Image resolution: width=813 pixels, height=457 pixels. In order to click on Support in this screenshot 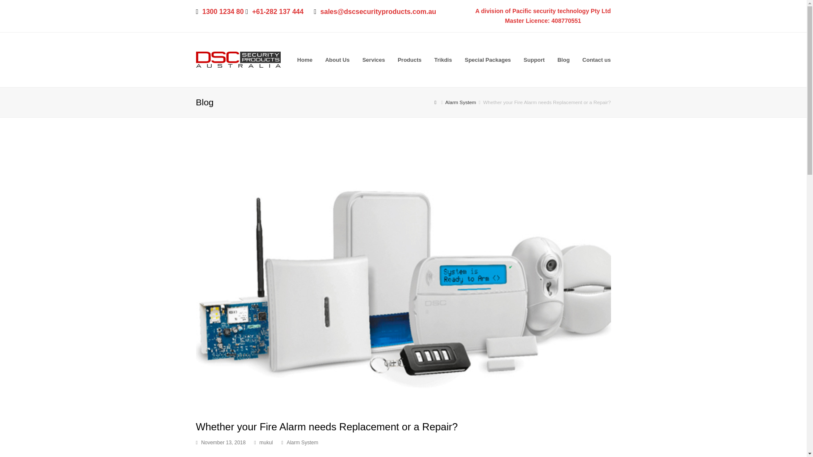, I will do `click(534, 60)`.